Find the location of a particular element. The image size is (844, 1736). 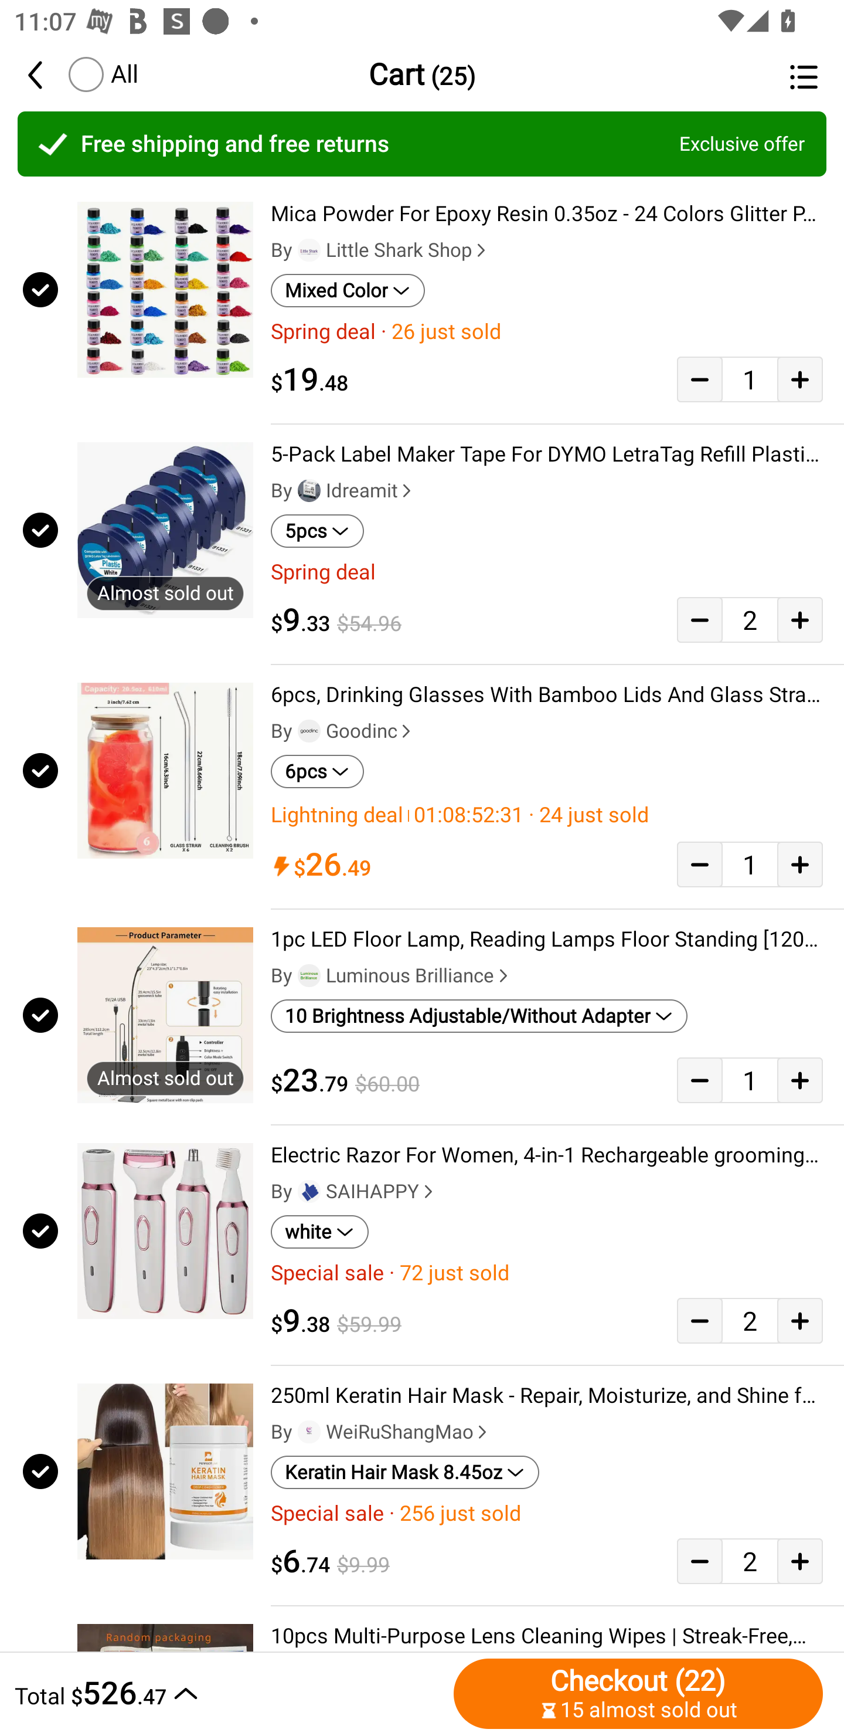

Total $526.47 is located at coordinates (229, 1693).